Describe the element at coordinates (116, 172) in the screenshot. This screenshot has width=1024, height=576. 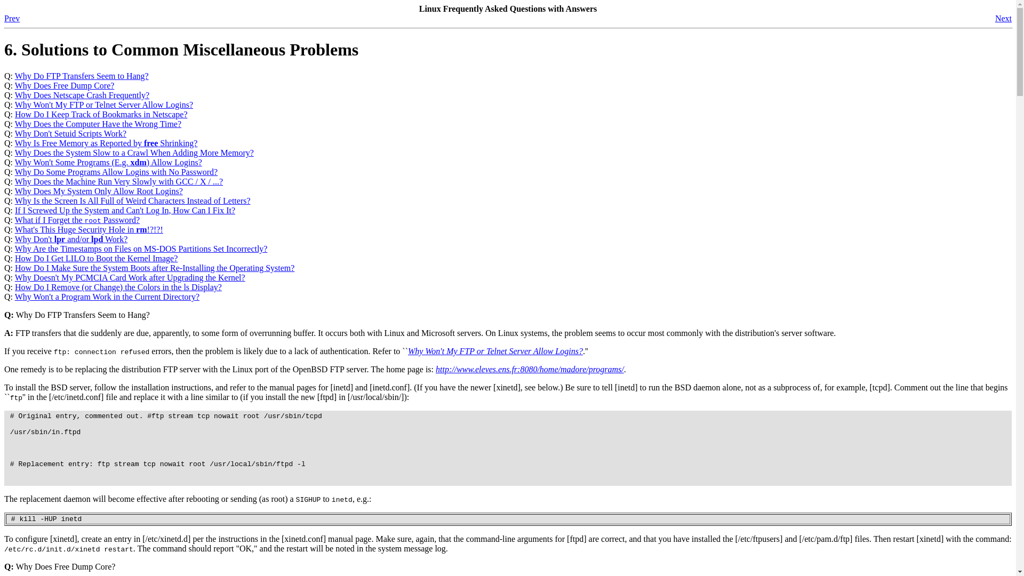
I see `Why Do Some Programs Allow Logins with No Password?` at that location.